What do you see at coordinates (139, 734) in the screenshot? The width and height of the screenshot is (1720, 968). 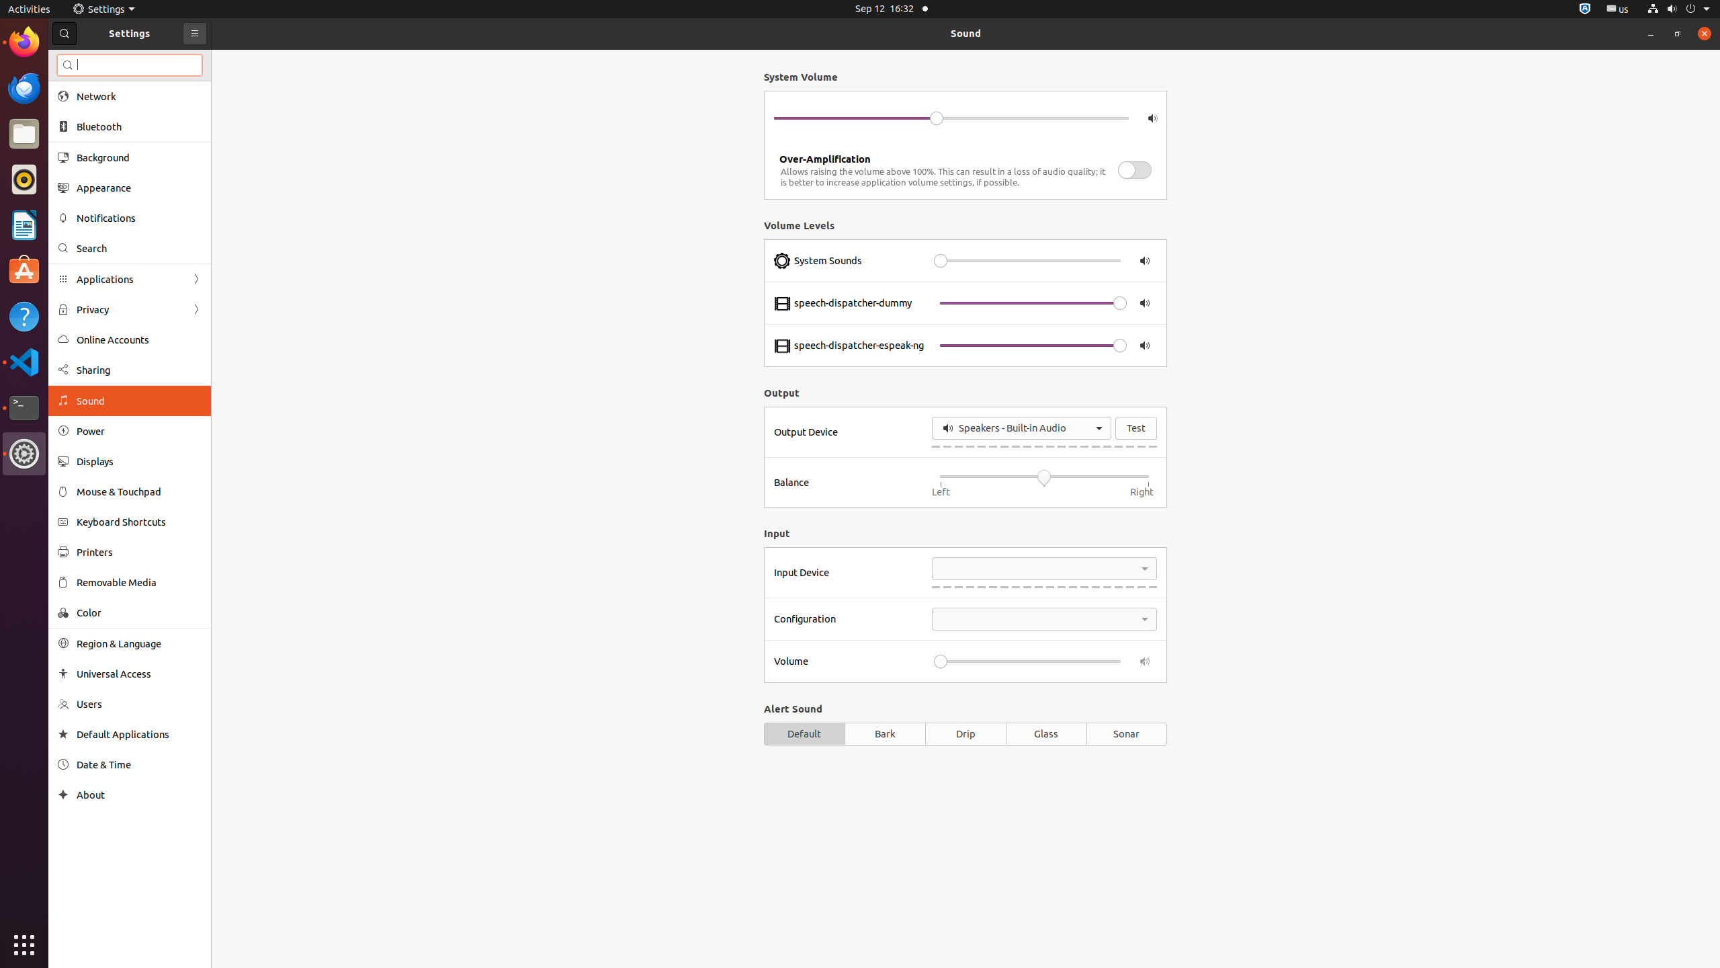 I see `Default Applications` at bounding box center [139, 734].